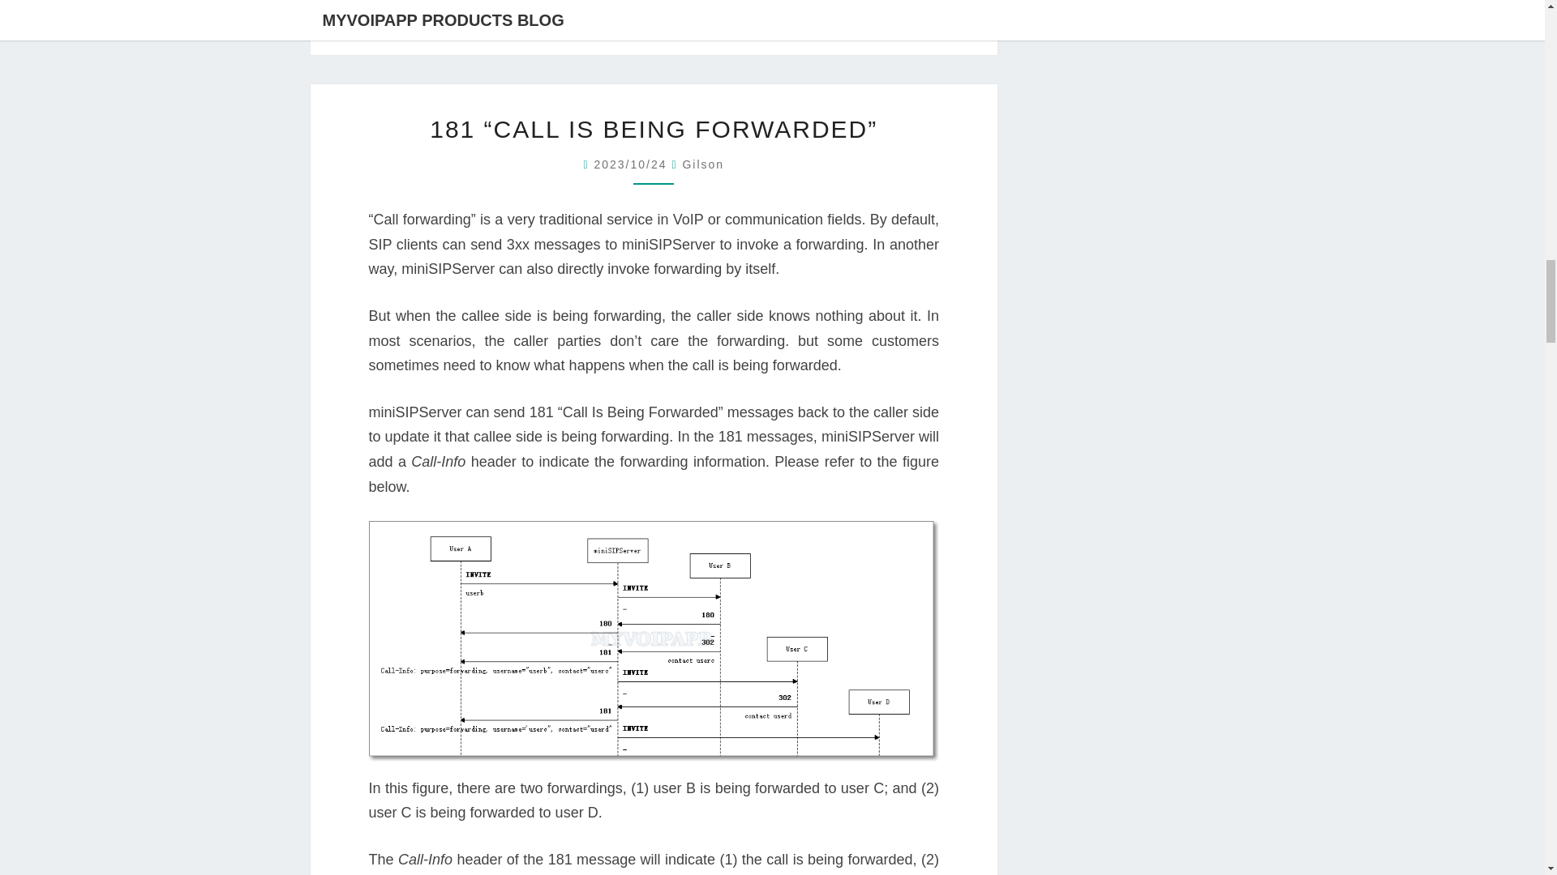 This screenshot has height=875, width=1557. I want to click on 8:58 AM, so click(632, 164).